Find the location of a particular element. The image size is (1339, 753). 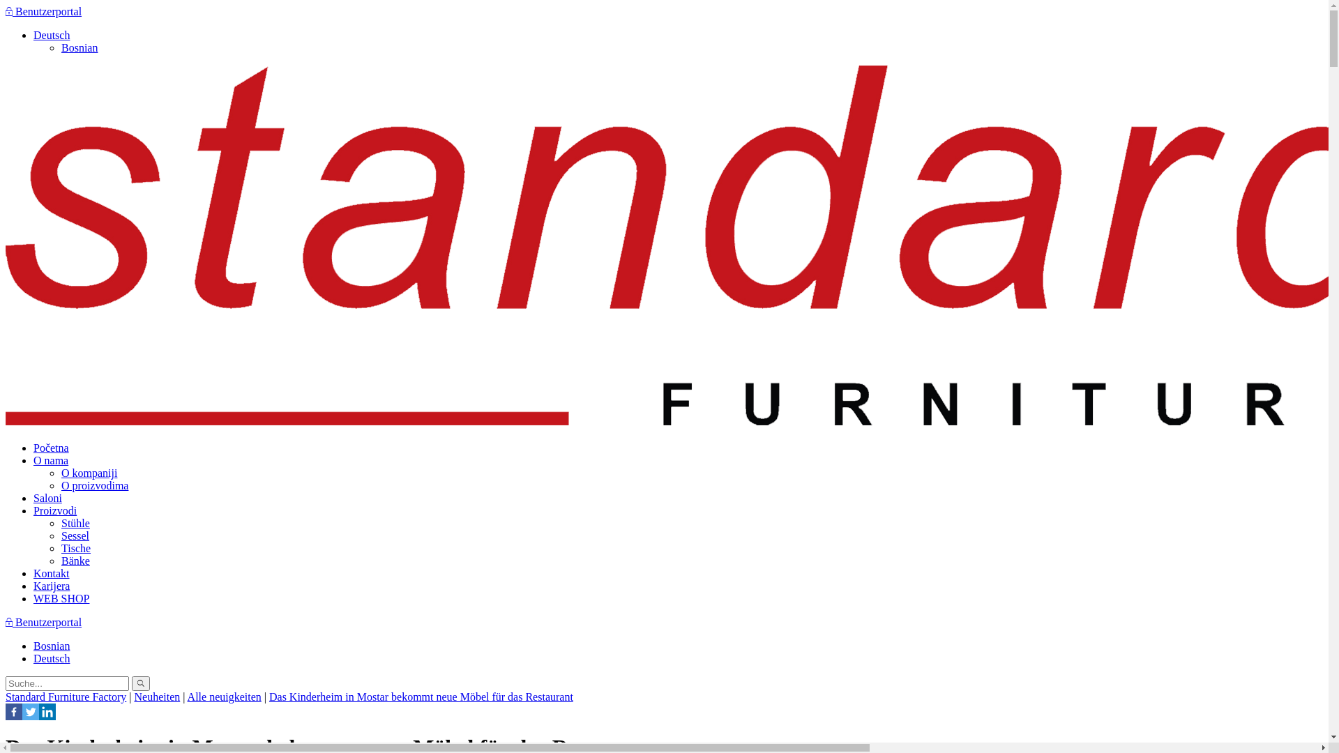

Sessel is located at coordinates (75, 535).